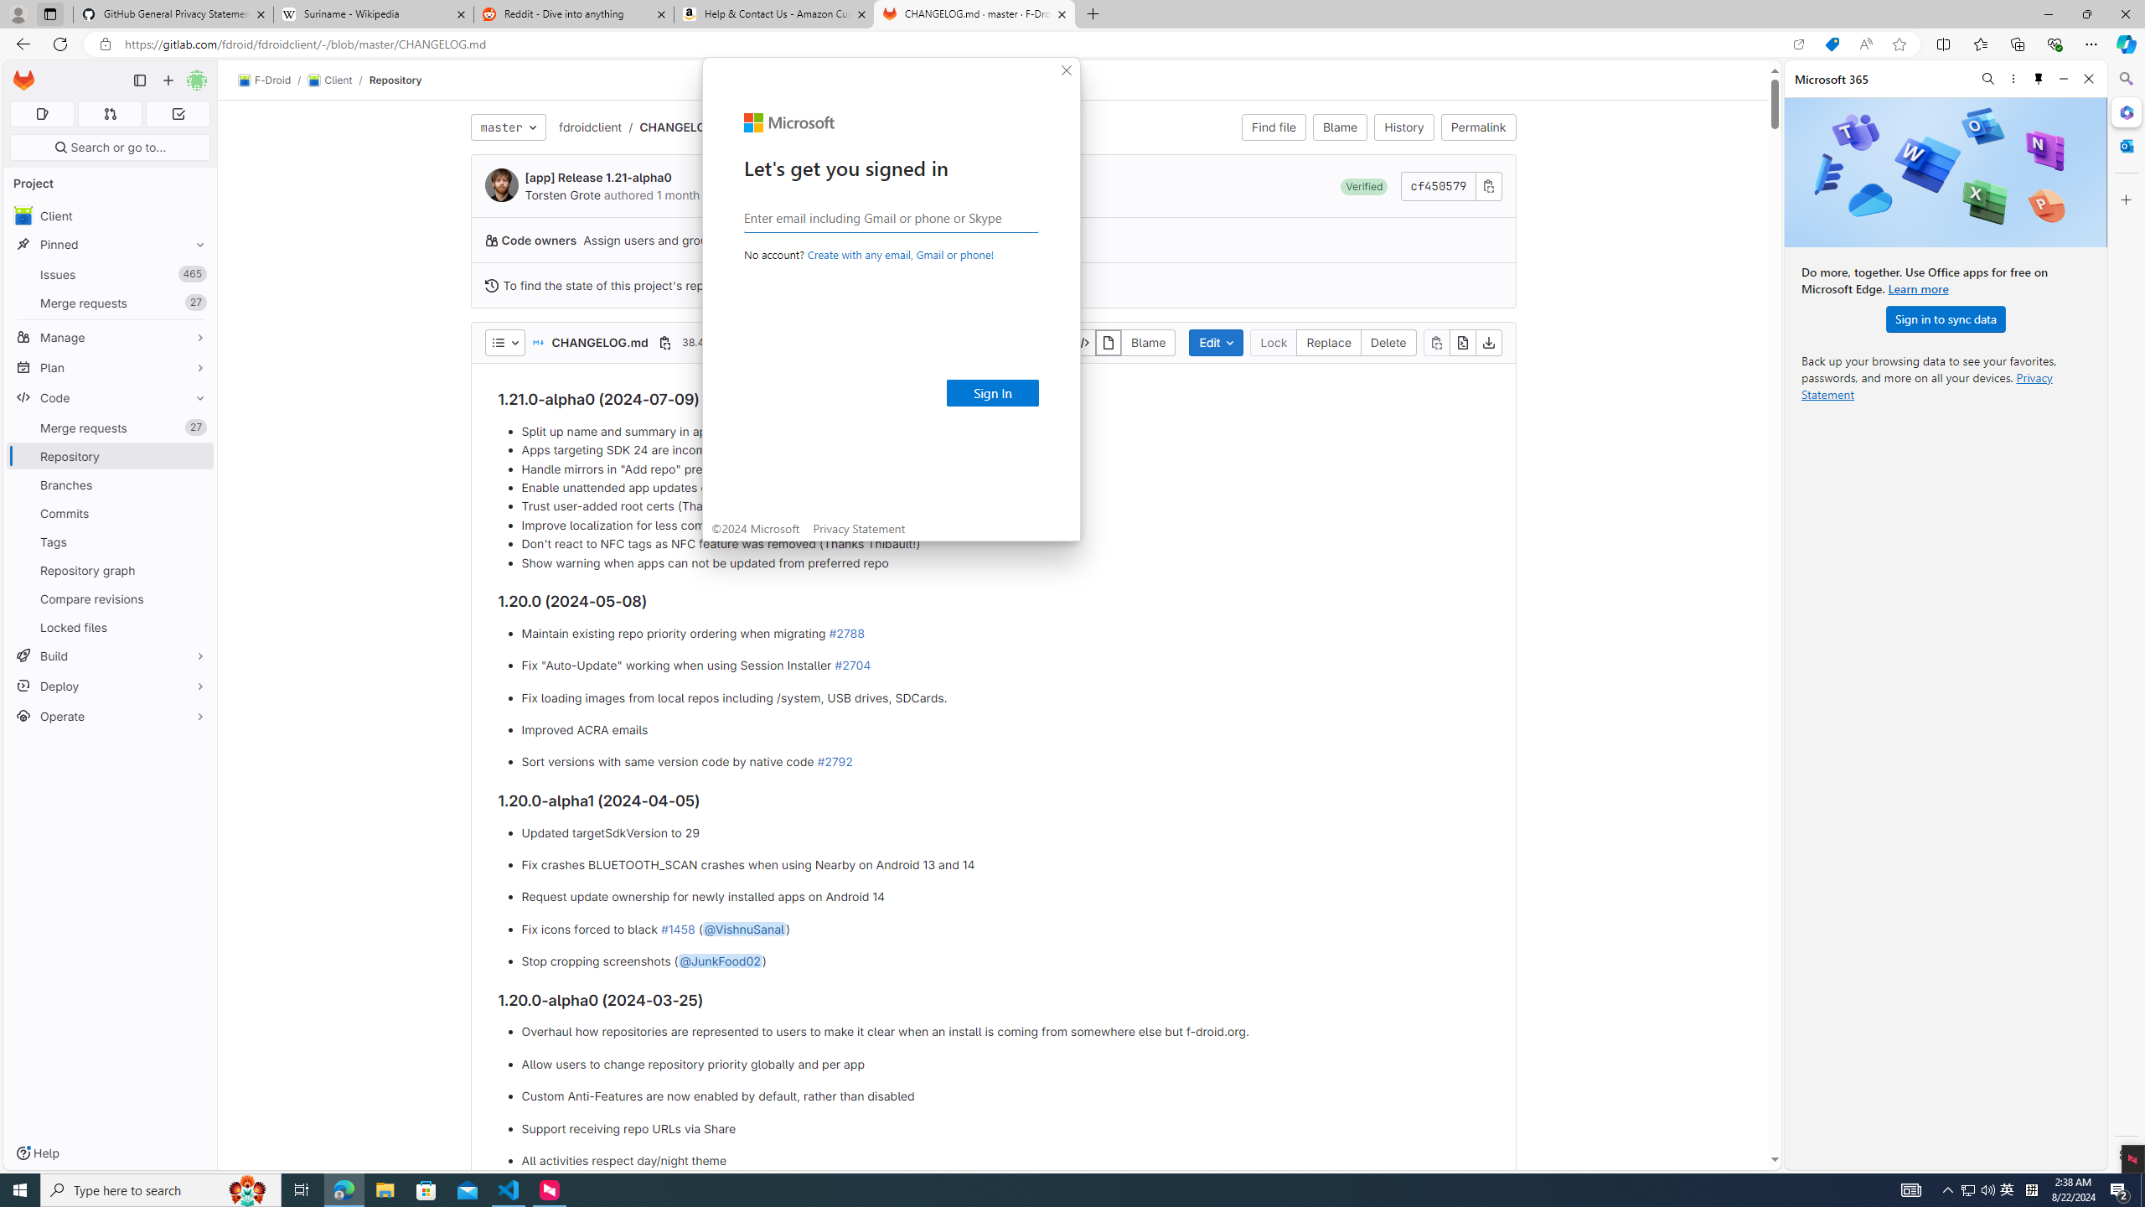  What do you see at coordinates (111, 215) in the screenshot?
I see `avatar Client` at bounding box center [111, 215].